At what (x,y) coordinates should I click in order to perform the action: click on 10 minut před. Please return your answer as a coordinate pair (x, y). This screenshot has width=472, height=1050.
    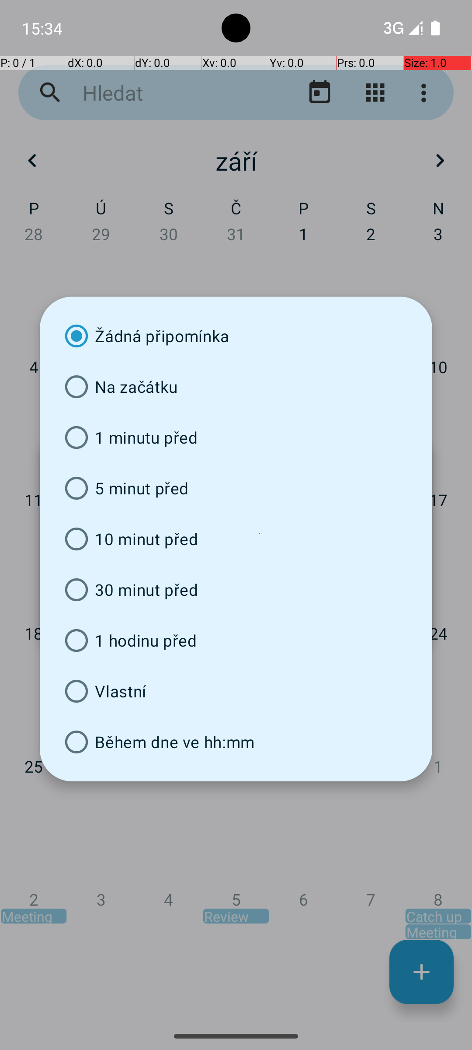
    Looking at the image, I should click on (236, 539).